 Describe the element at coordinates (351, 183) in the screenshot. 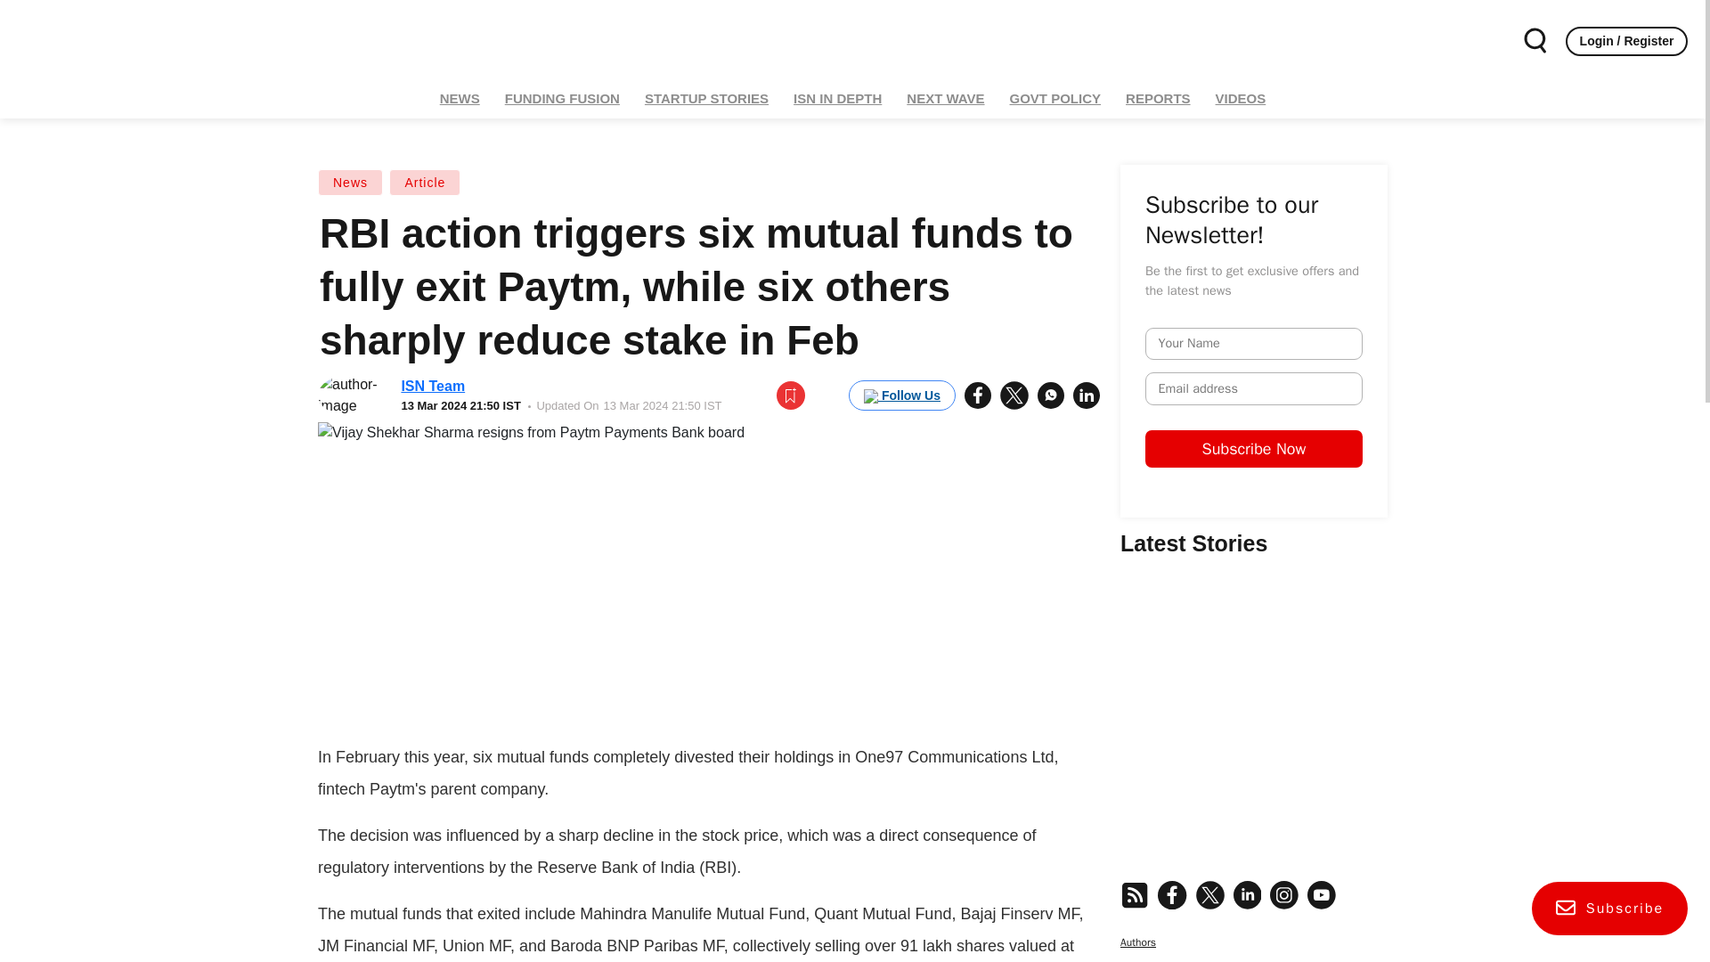

I see `News` at that location.